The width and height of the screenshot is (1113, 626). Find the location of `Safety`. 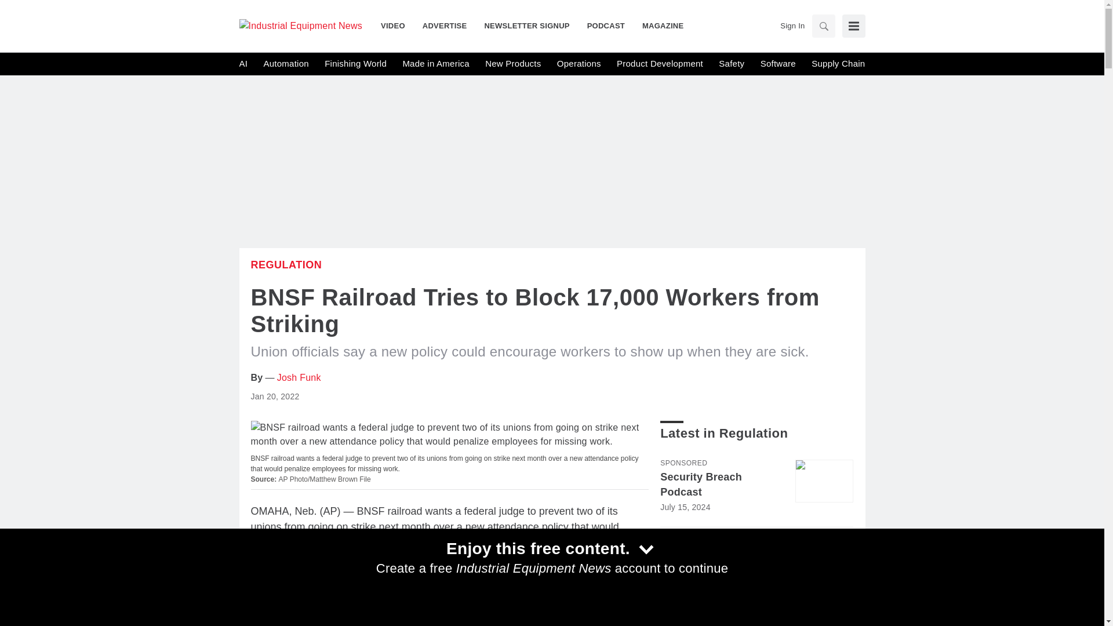

Safety is located at coordinates (732, 64).